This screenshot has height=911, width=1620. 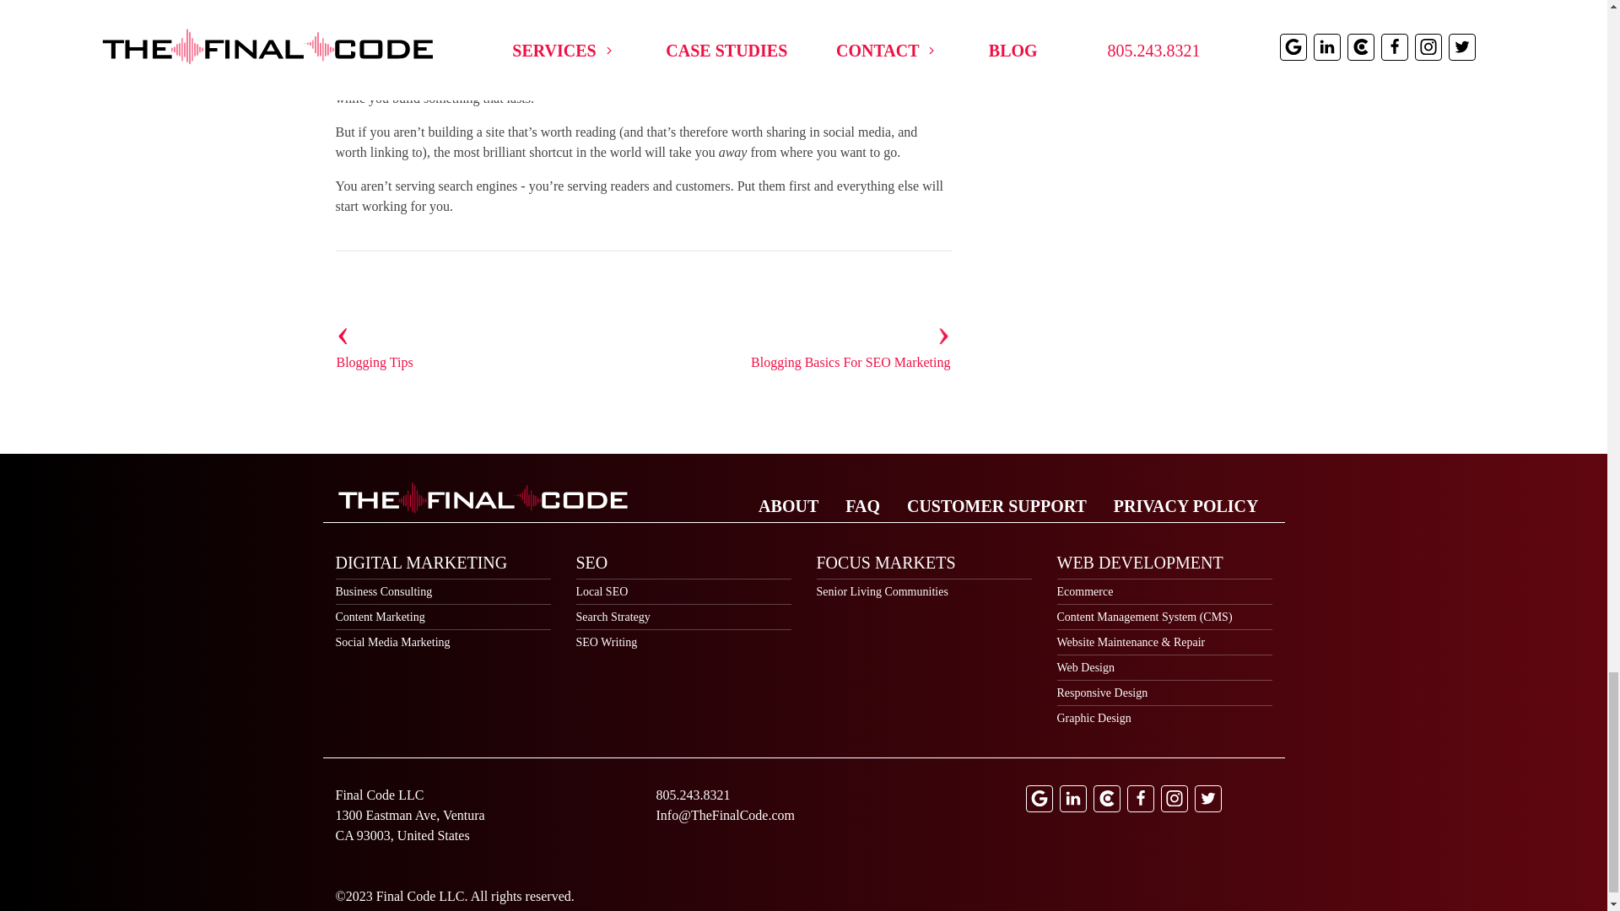 What do you see at coordinates (1107, 798) in the screenshot?
I see `TheFinalCode Clutch` at bounding box center [1107, 798].